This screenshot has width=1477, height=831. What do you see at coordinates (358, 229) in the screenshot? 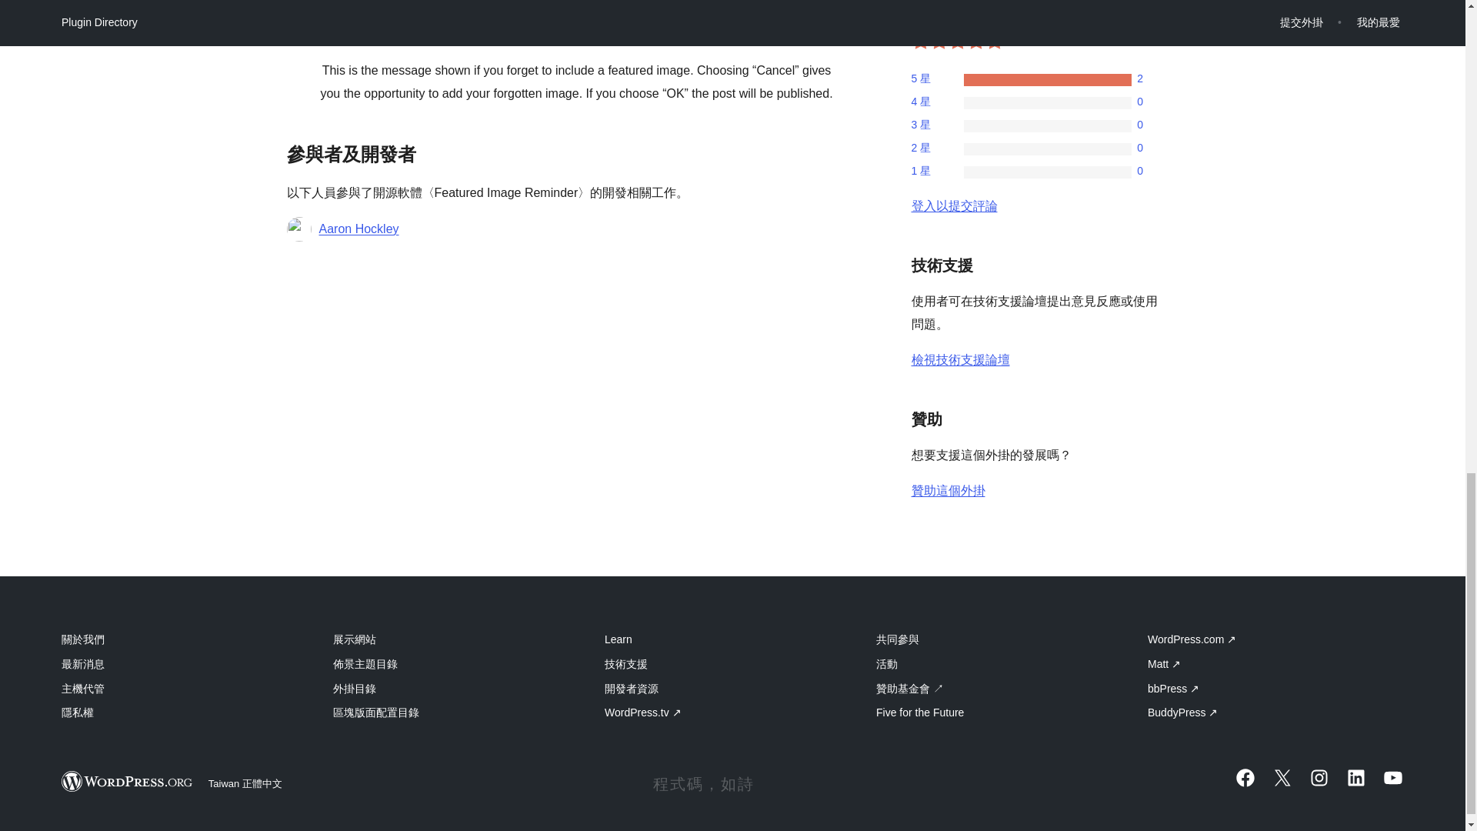
I see `Aaron Hockley` at bounding box center [358, 229].